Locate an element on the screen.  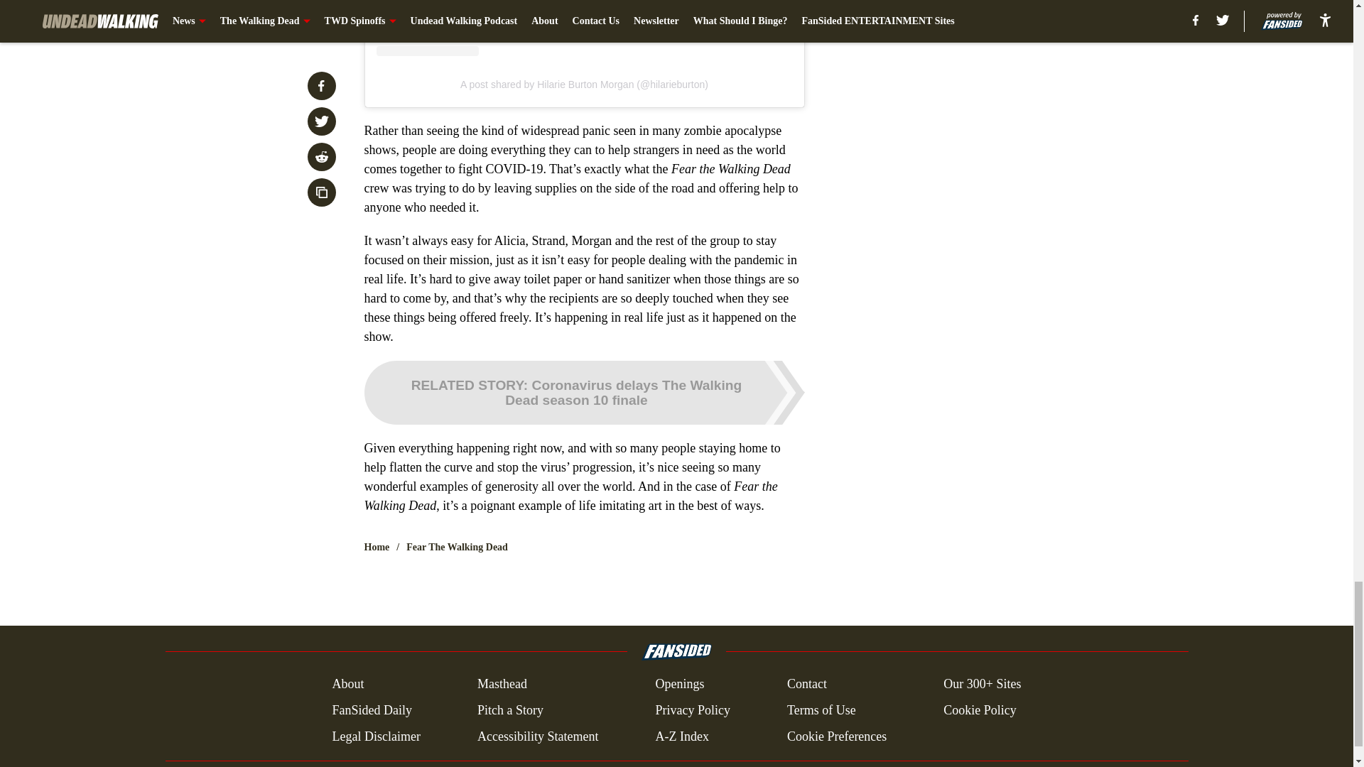
About is located at coordinates (347, 685).